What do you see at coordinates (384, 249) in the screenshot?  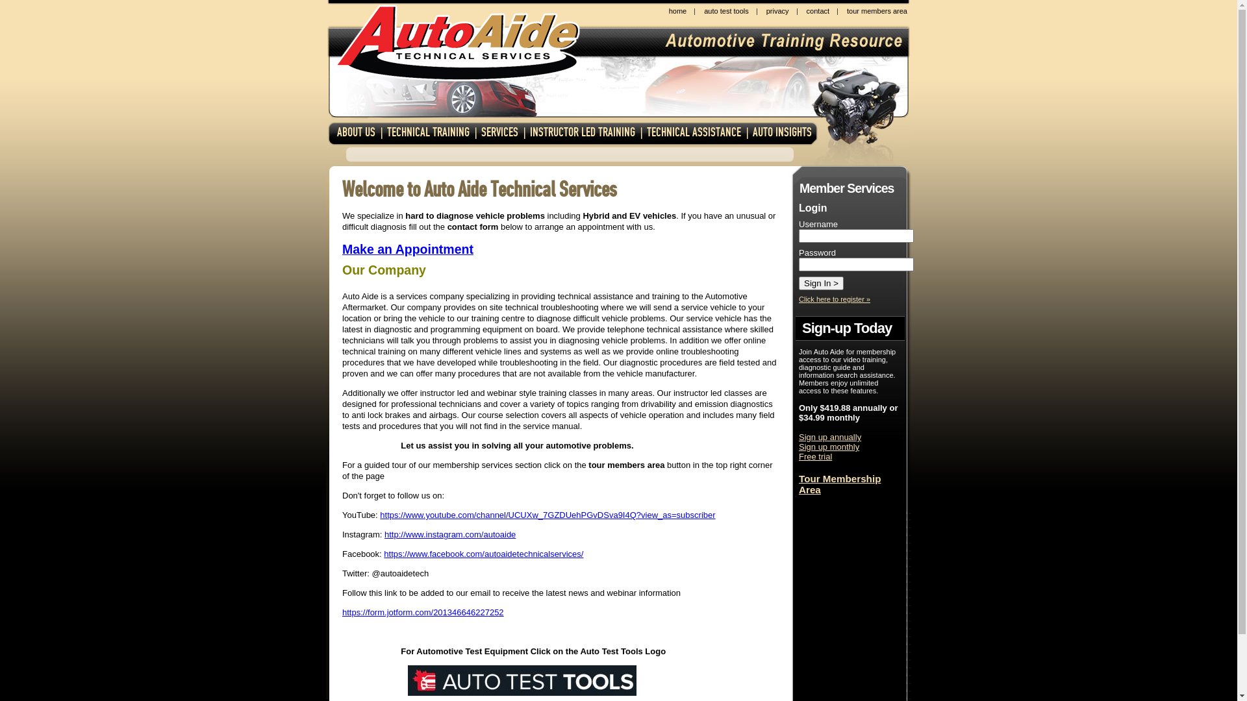 I see `Make an Appo` at bounding box center [384, 249].